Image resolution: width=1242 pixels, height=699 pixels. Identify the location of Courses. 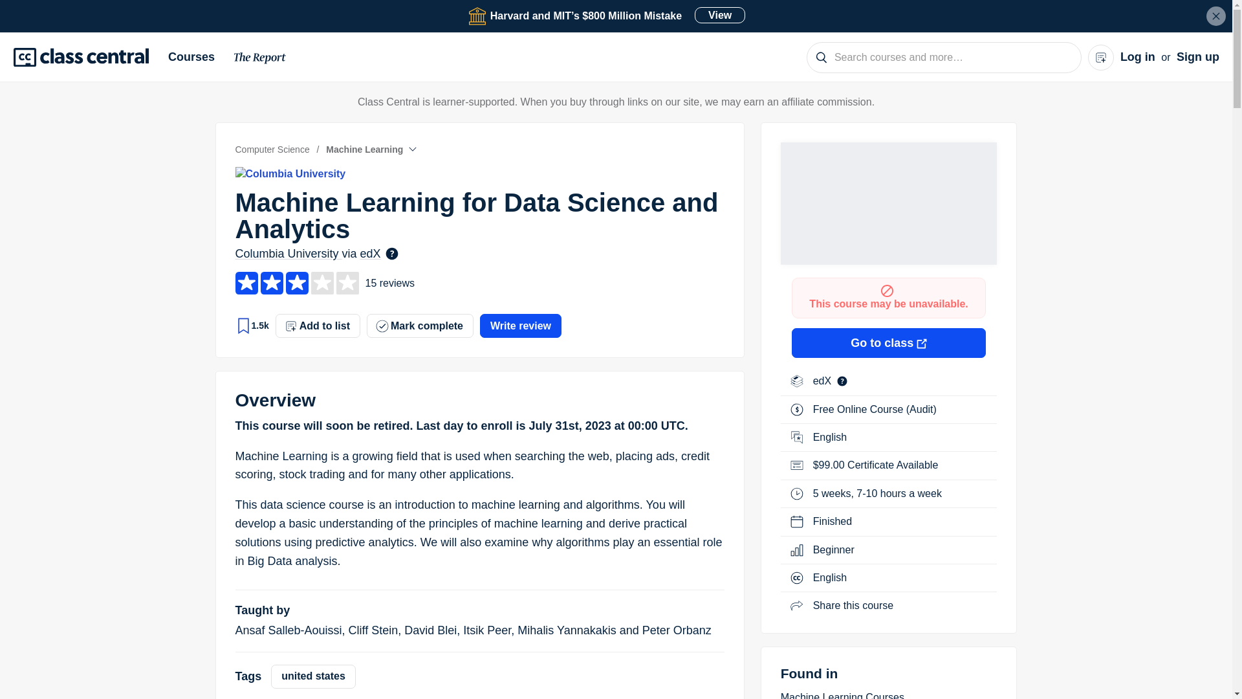
(196, 57).